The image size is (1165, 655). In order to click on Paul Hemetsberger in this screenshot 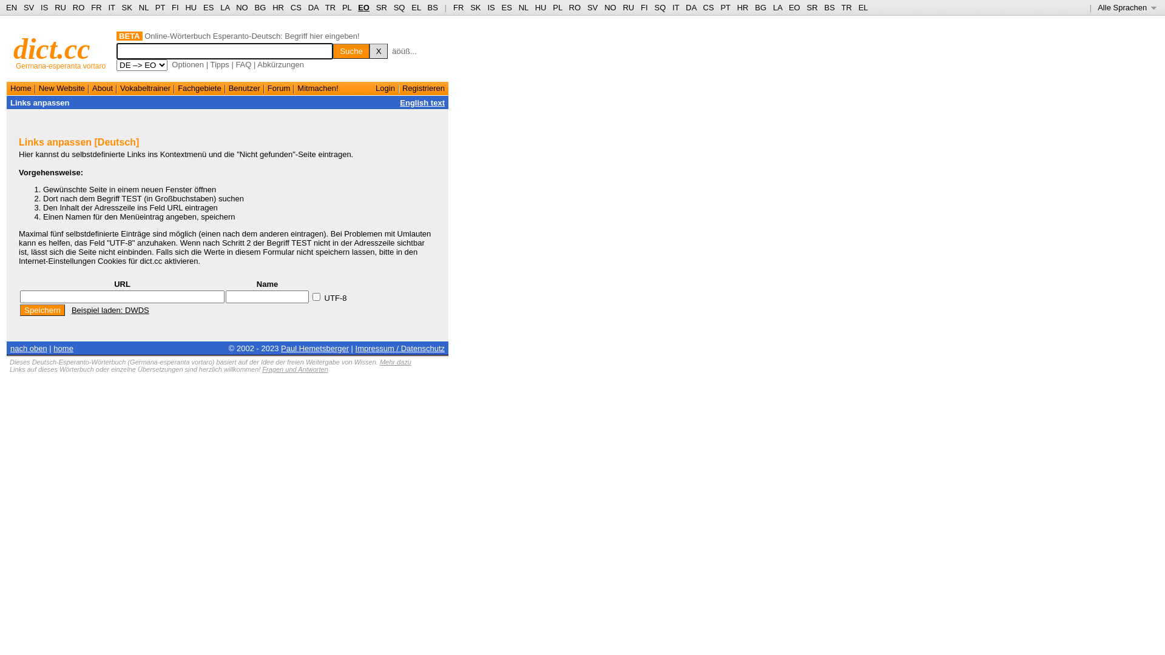, I will do `click(315, 348)`.